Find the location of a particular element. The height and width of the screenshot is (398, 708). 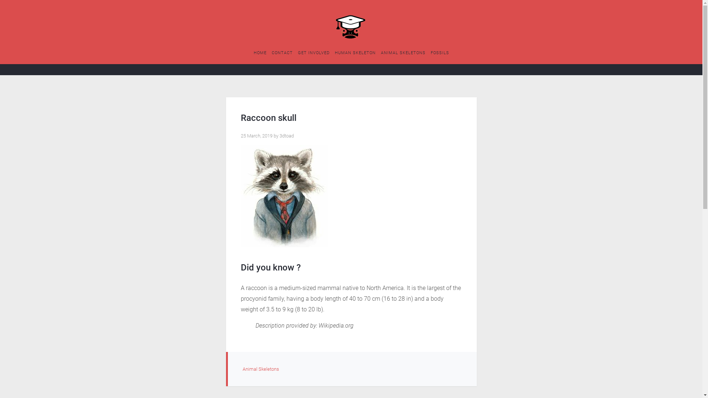

CONTACT is located at coordinates (282, 53).